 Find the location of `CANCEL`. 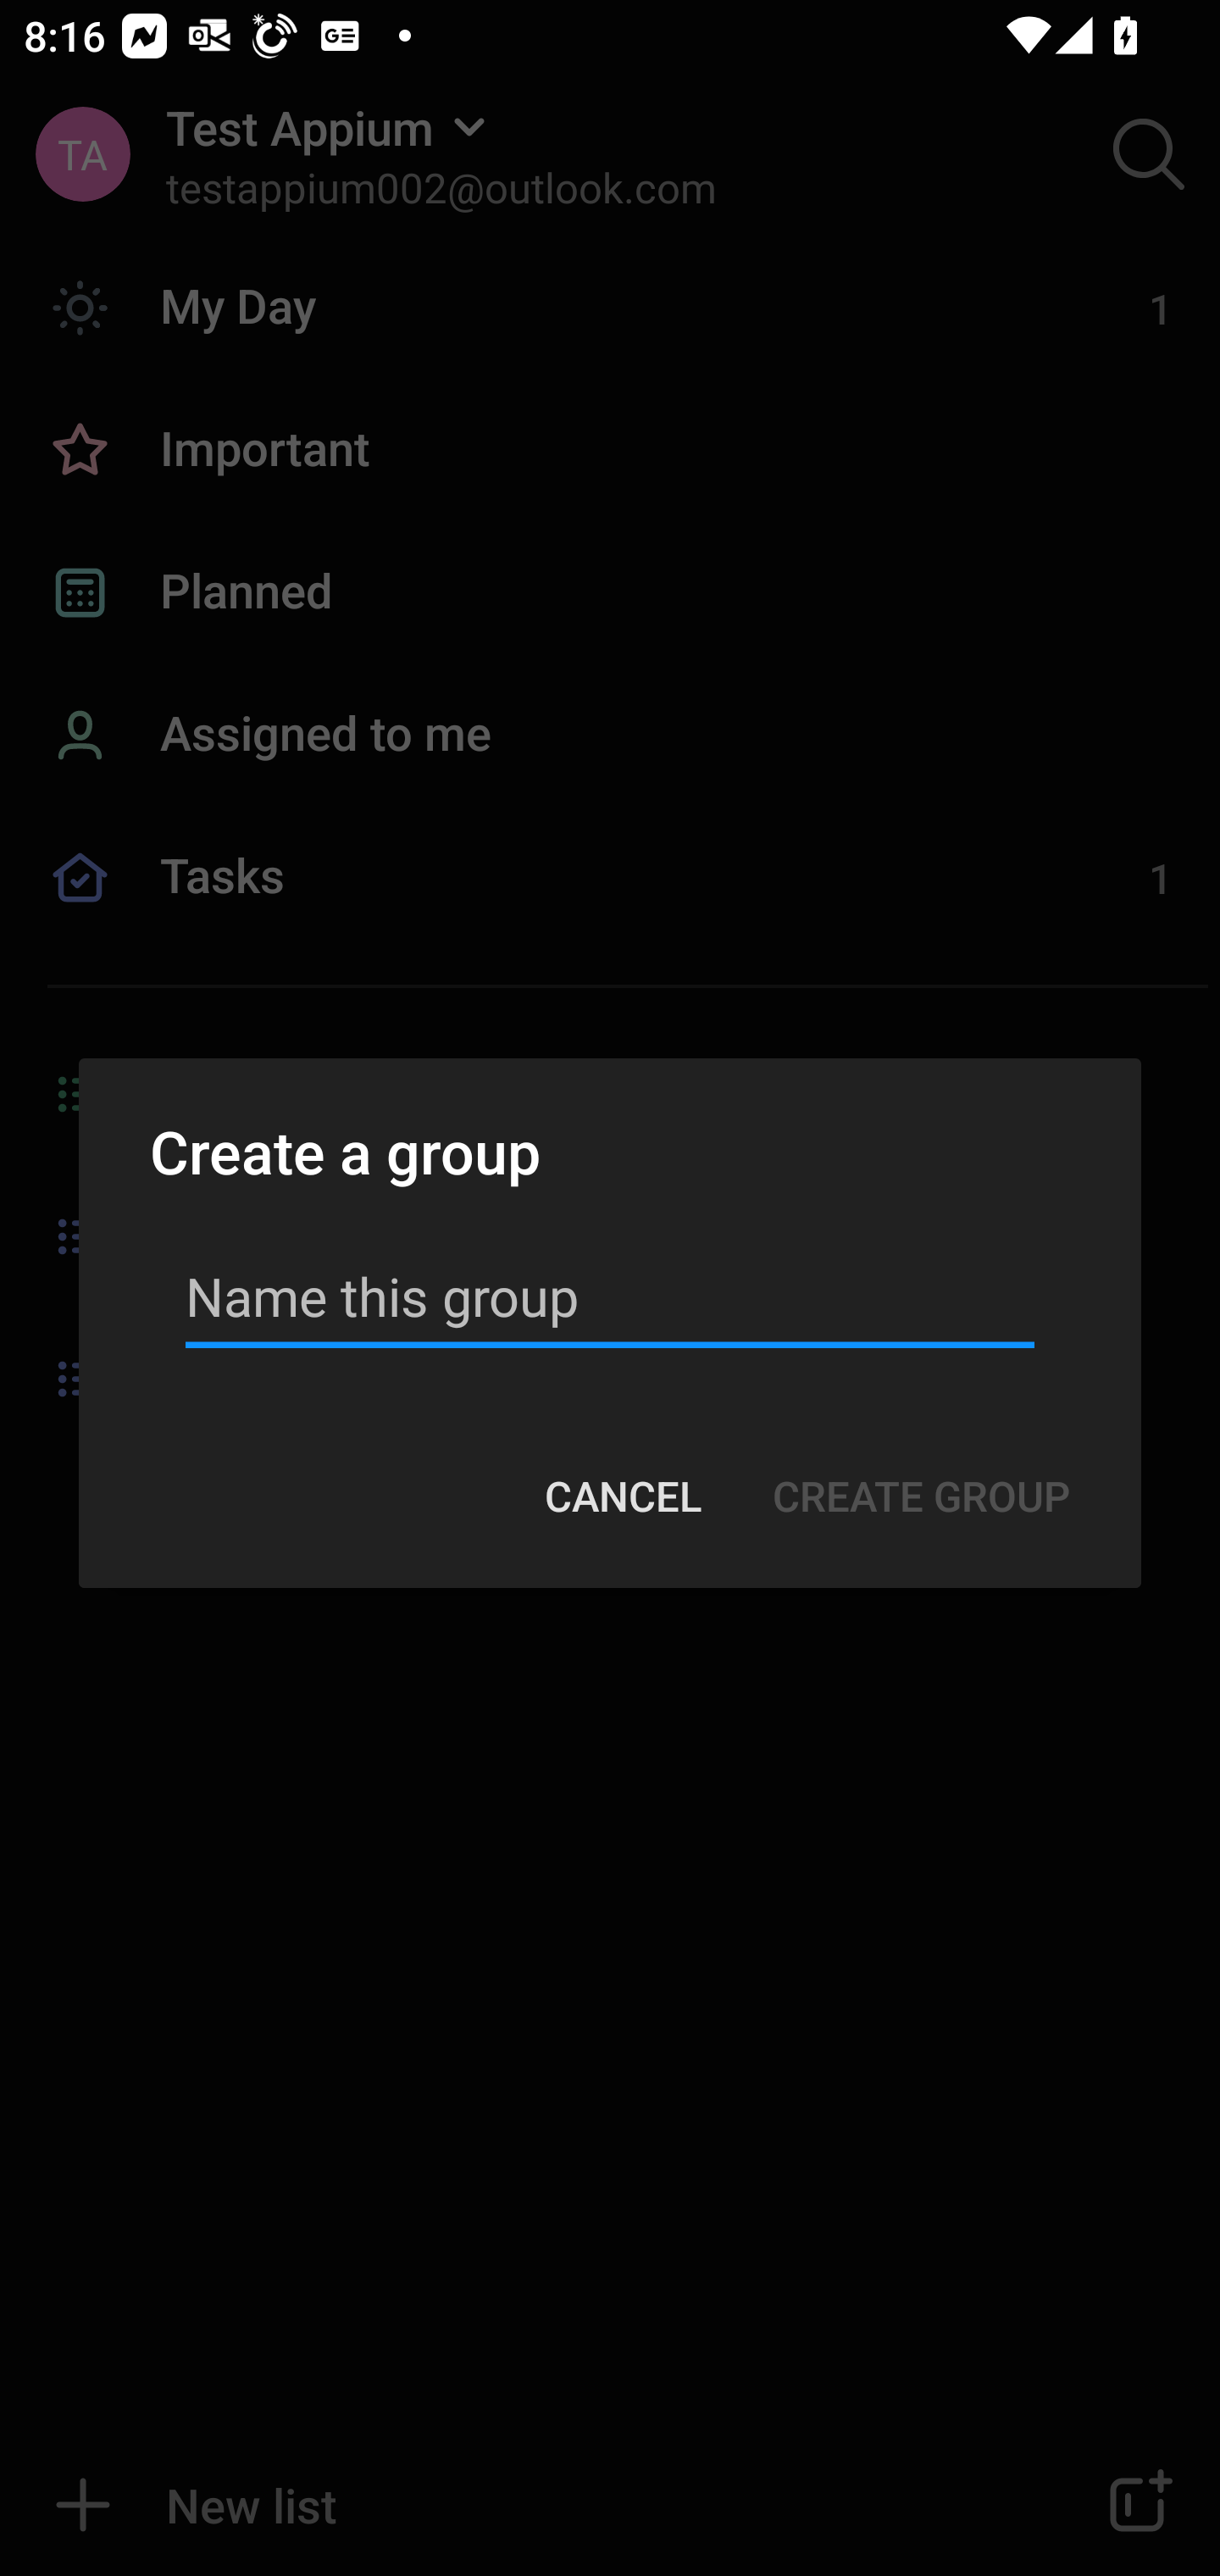

CANCEL is located at coordinates (622, 1496).